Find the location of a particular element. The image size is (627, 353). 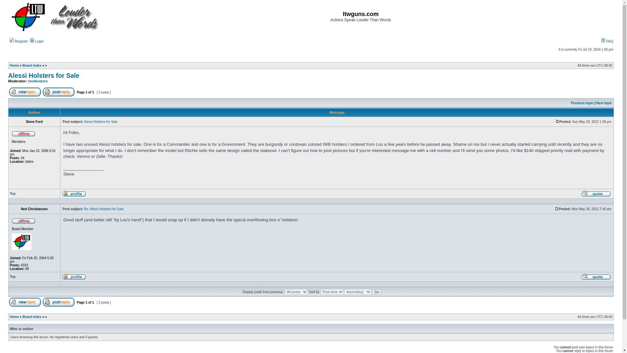

Post new topic is located at coordinates (25, 305).